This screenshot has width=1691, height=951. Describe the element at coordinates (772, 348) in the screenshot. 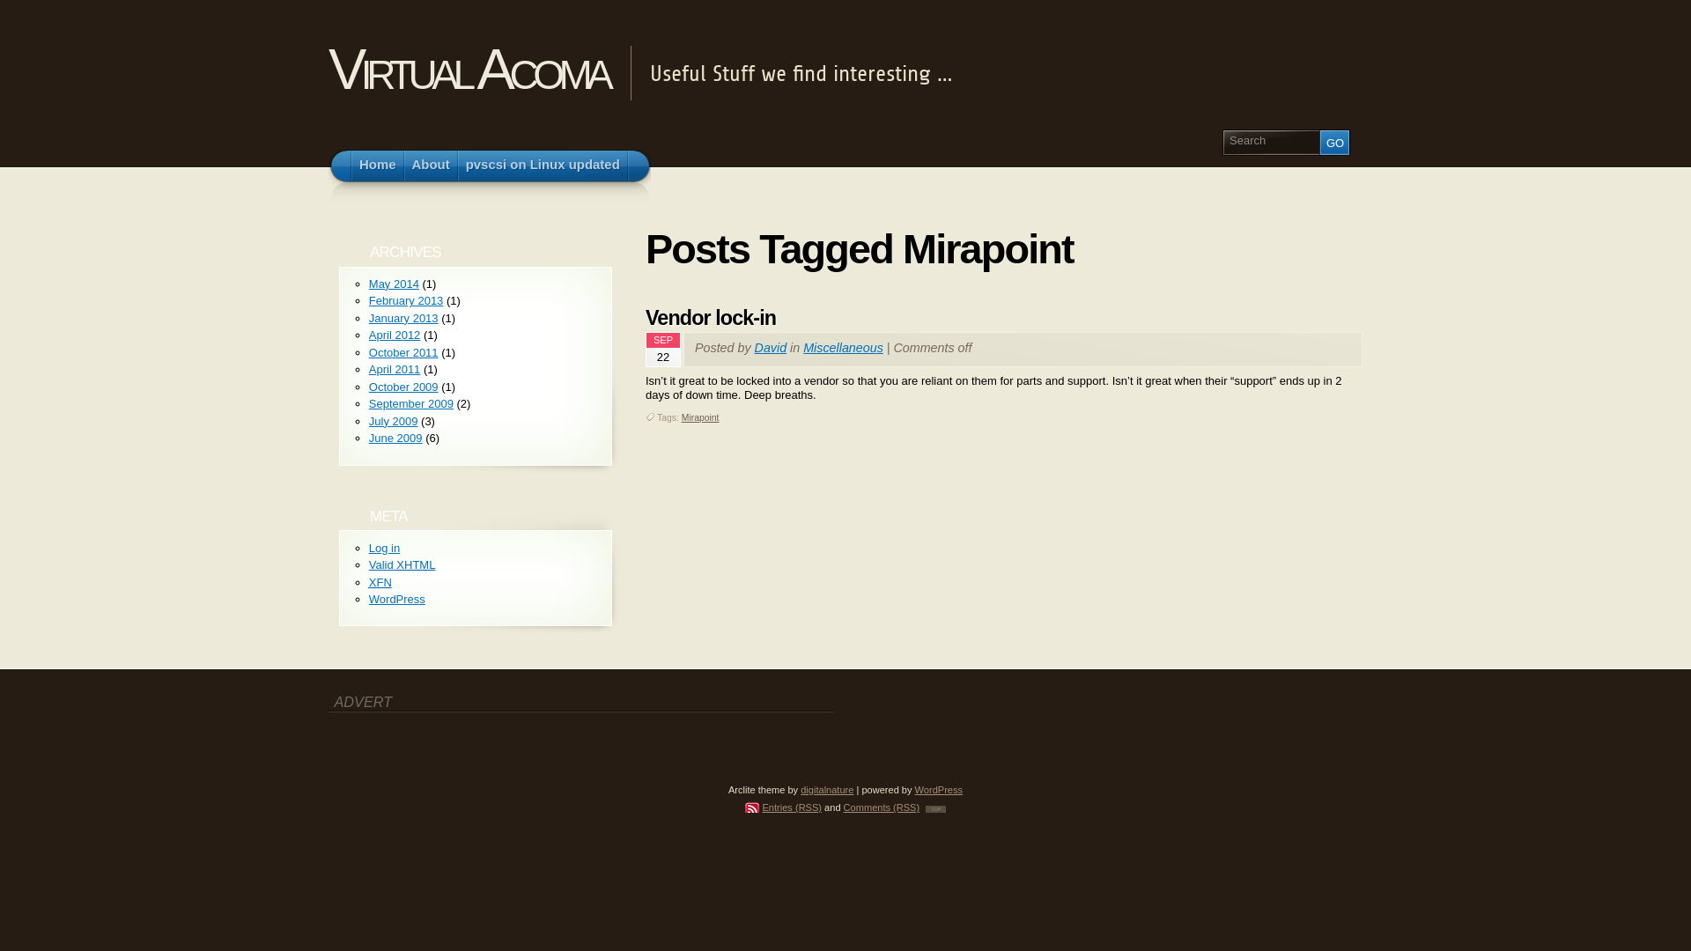

I see `David` at that location.